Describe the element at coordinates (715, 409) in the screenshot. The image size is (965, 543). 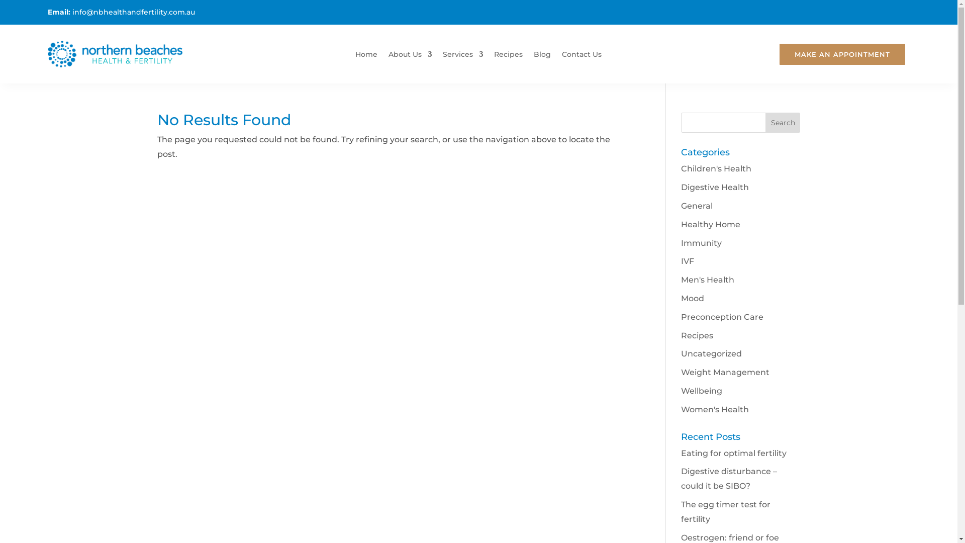
I see `Women's Health` at that location.